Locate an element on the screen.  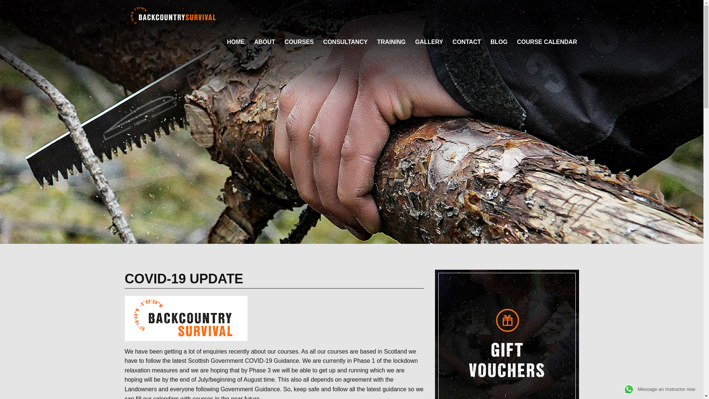
CONTACT is located at coordinates (467, 42).